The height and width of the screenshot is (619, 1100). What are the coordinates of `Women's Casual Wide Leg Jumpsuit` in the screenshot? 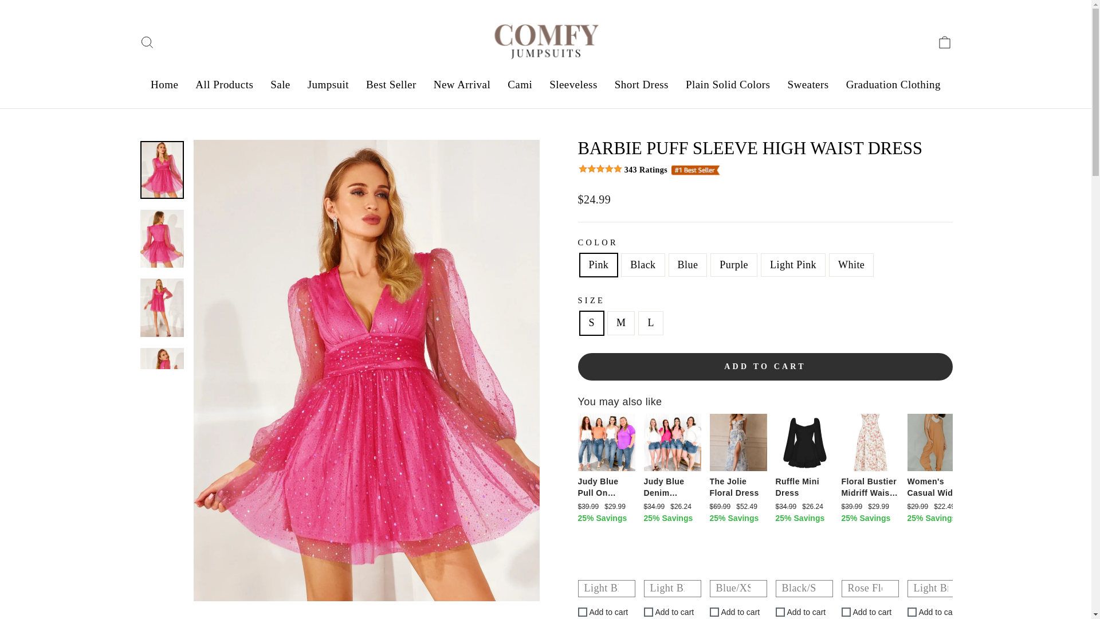 It's located at (328, 85).